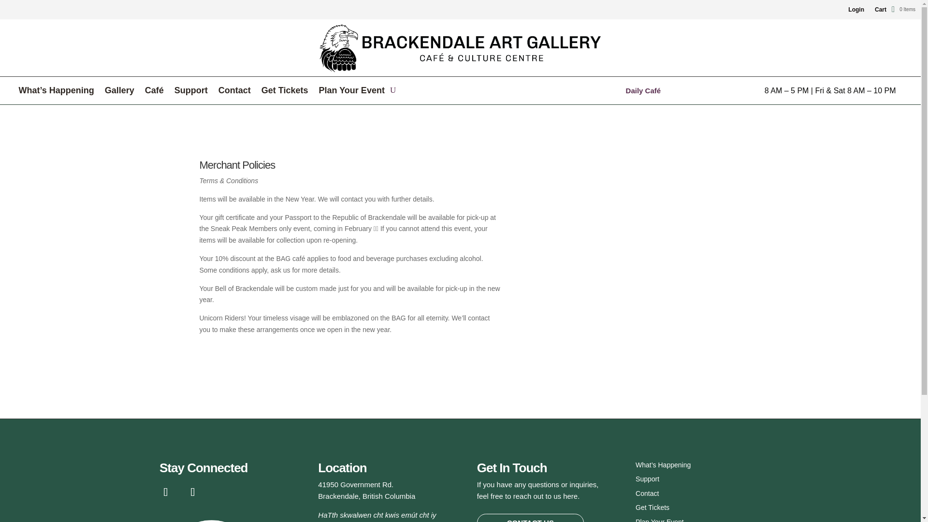  I want to click on Follow on Instagram, so click(192, 492).